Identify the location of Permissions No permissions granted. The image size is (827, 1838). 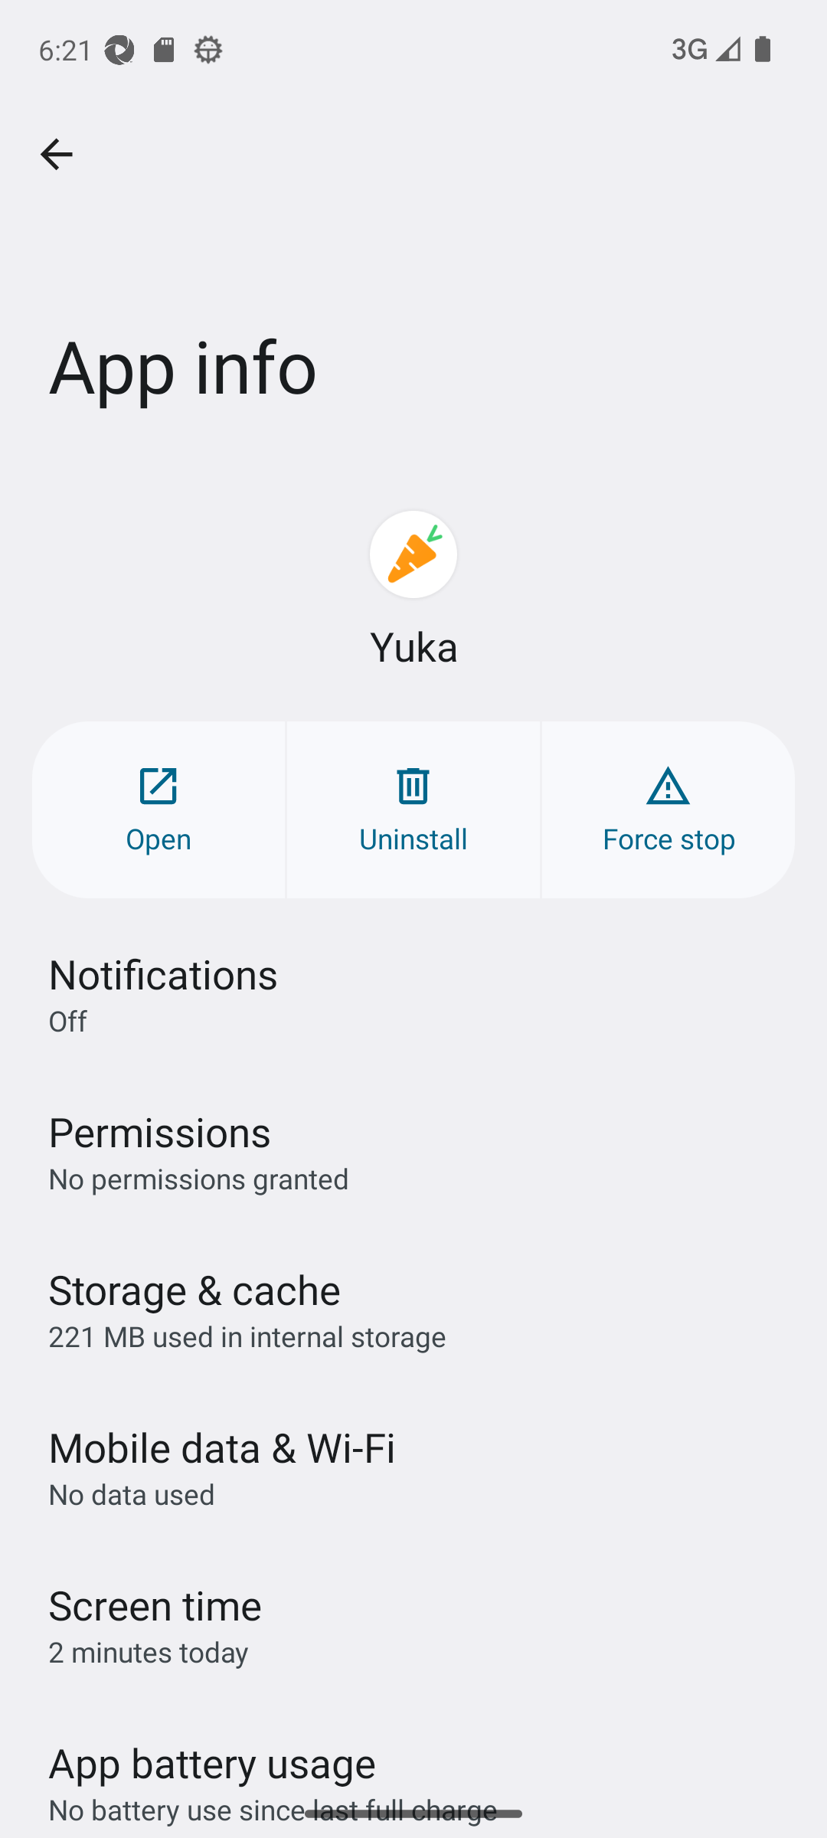
(413, 1150).